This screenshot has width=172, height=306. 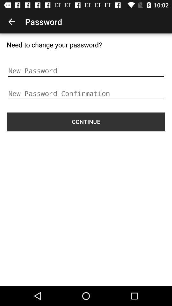 I want to click on click item above the need to change, so click(x=11, y=22).